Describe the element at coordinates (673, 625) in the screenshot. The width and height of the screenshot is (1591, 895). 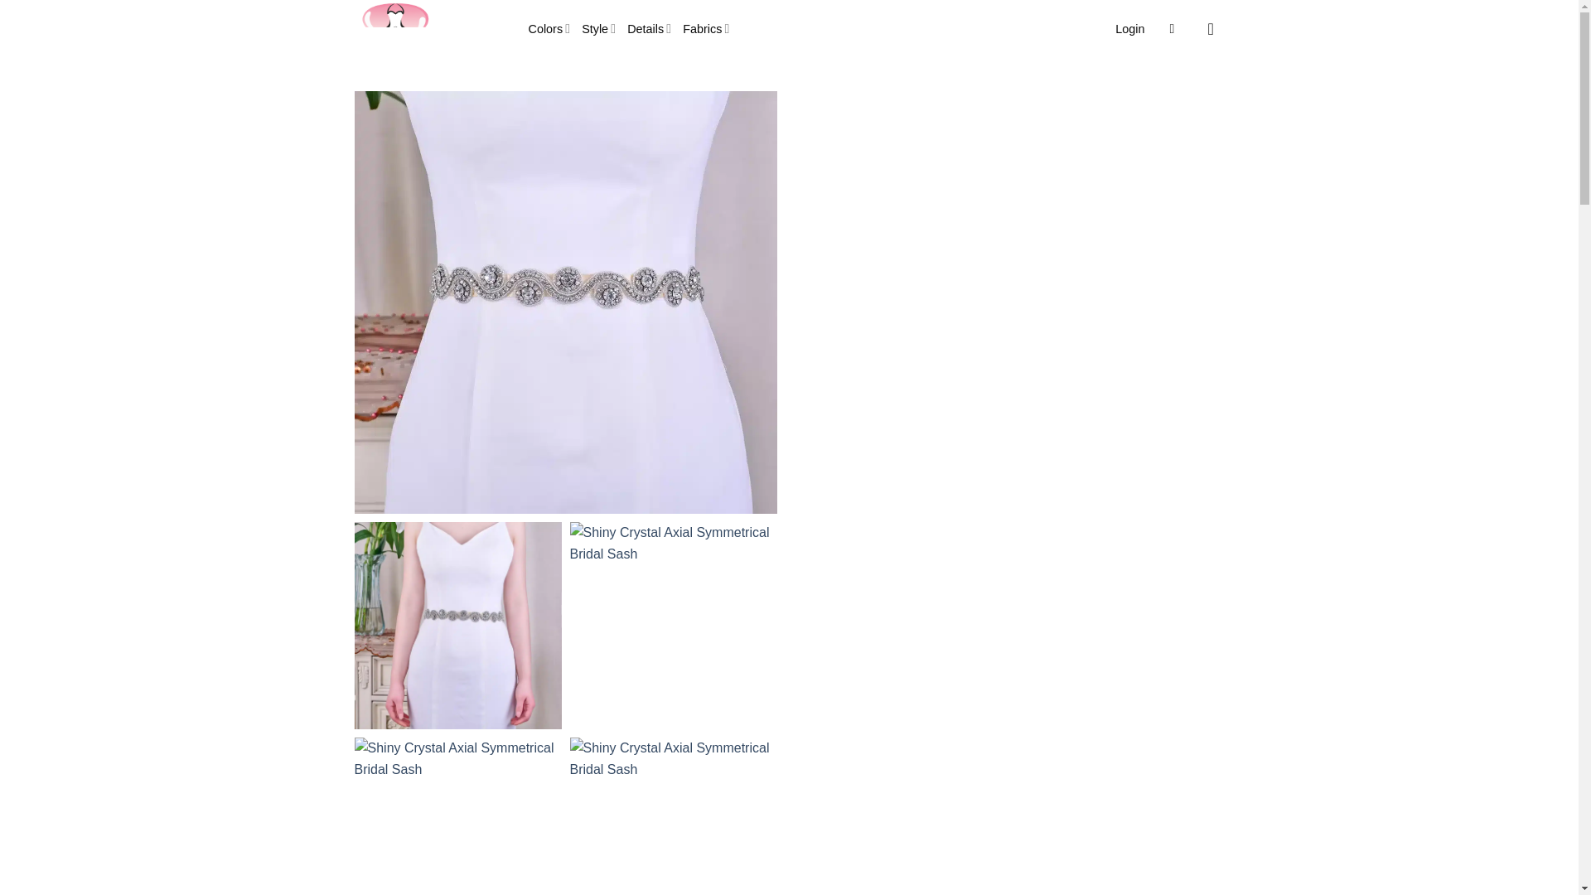
I see `shiny-crystal-axial-symmetrical-bridal-sash-2.webp` at that location.